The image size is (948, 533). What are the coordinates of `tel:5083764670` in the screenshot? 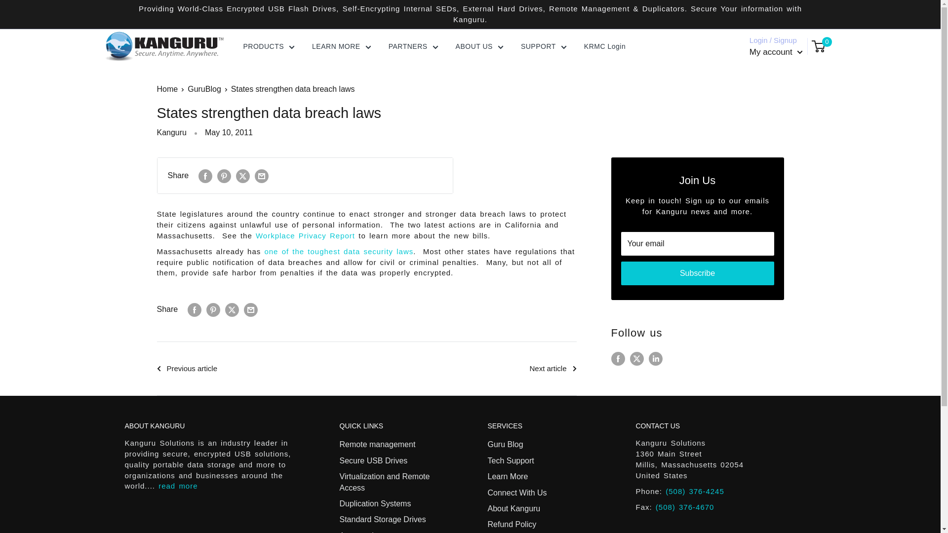 It's located at (685, 507).